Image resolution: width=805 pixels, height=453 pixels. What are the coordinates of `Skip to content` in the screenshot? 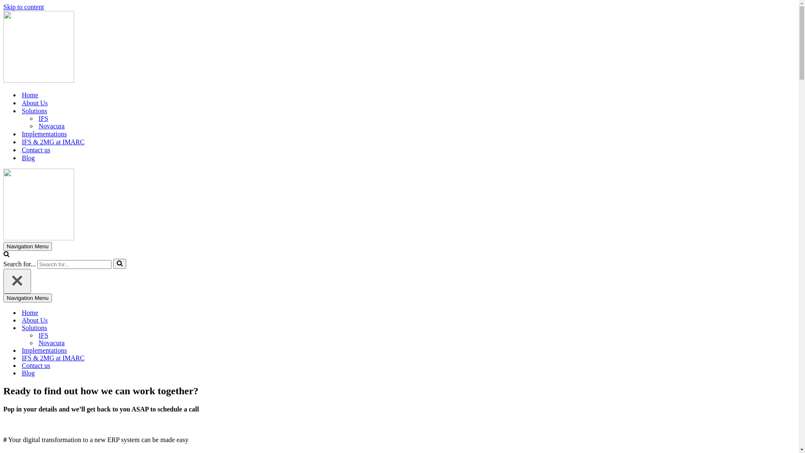 It's located at (23, 7).